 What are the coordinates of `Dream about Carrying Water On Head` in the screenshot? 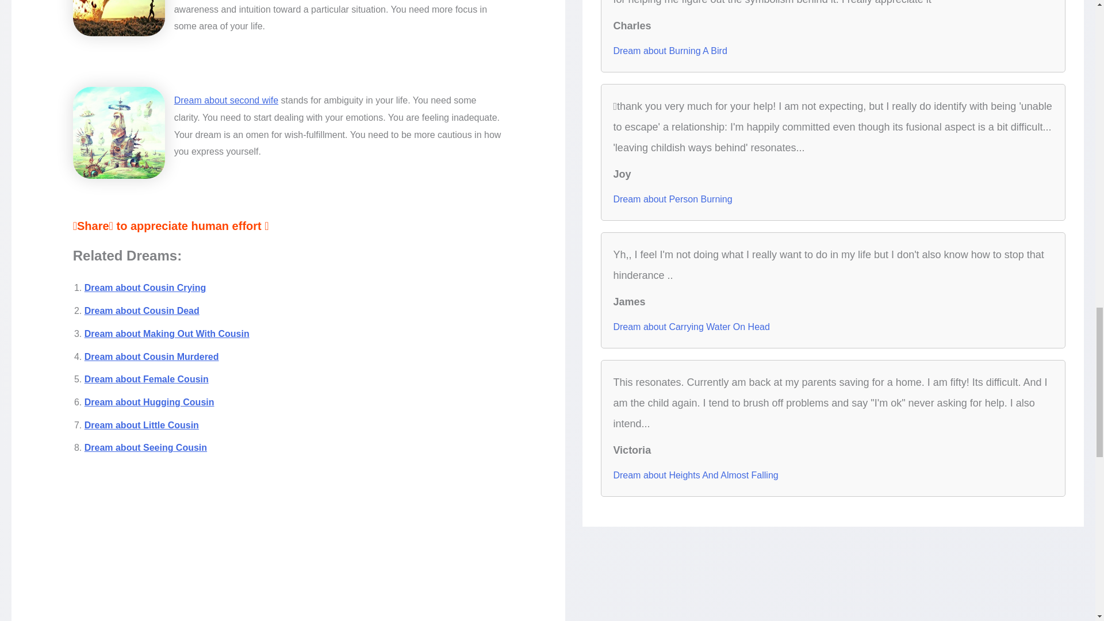 It's located at (691, 327).